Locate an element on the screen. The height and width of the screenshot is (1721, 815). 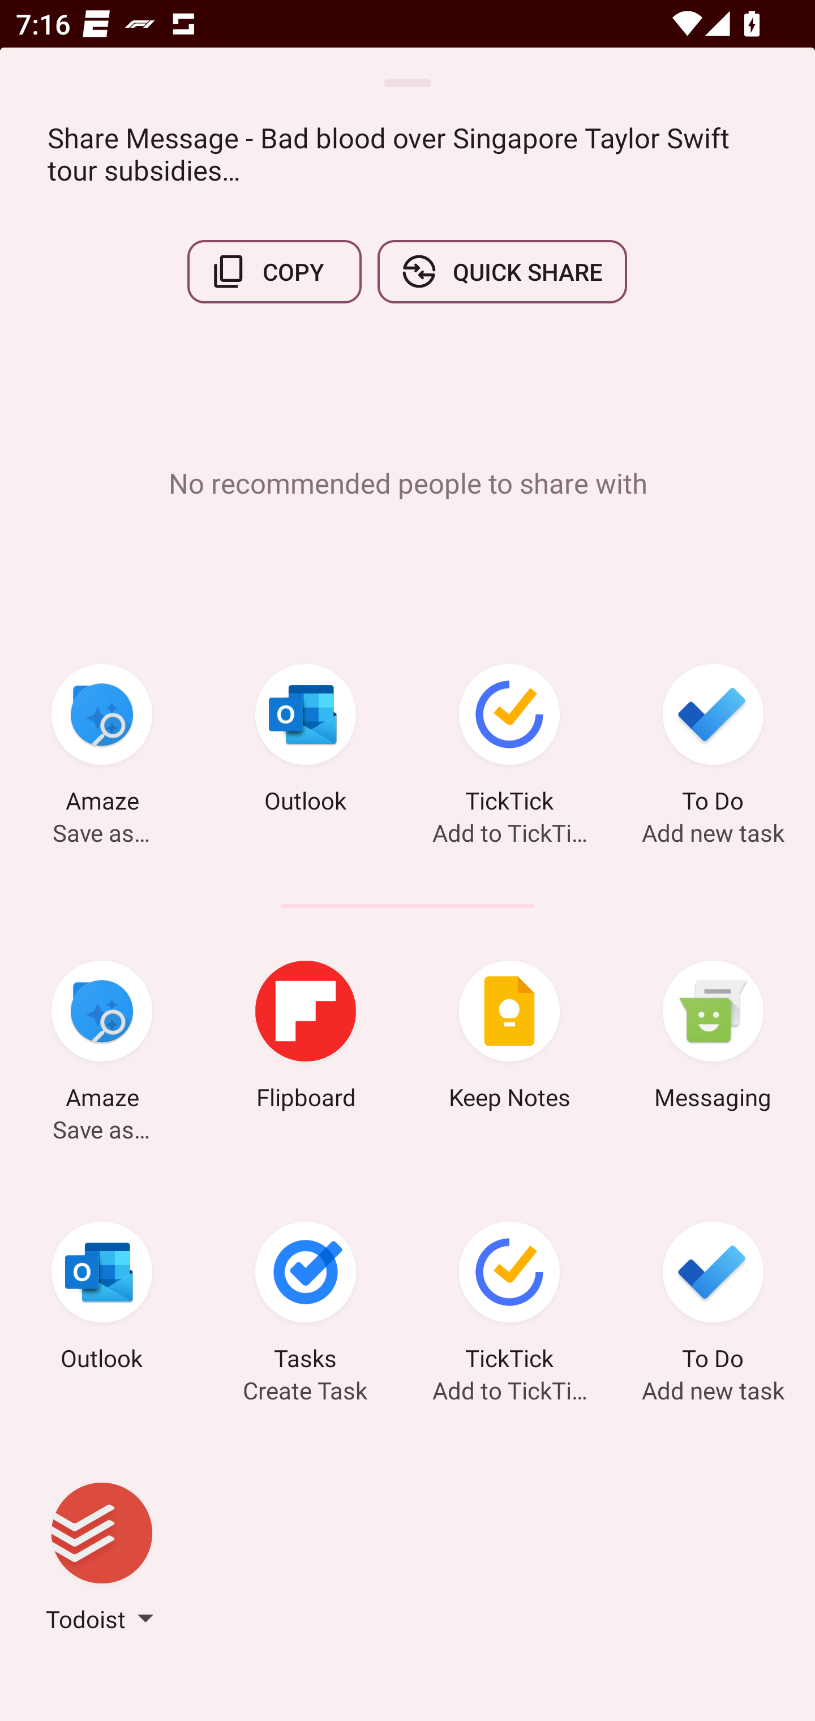
Todoist is located at coordinates (102, 1561).